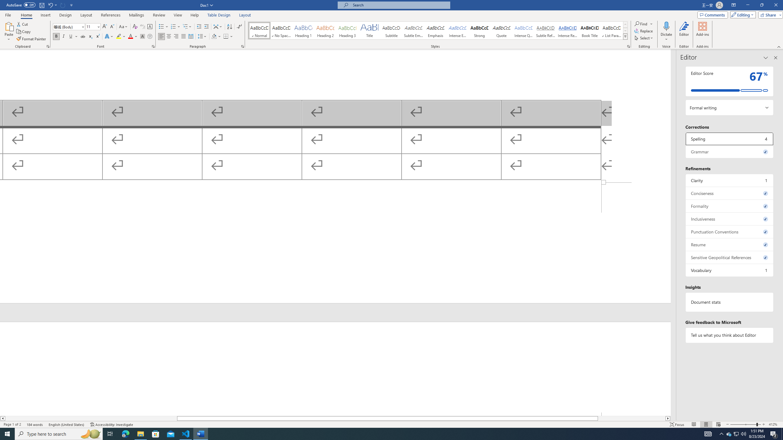 Image resolution: width=783 pixels, height=440 pixels. What do you see at coordinates (97, 37) in the screenshot?
I see `Superscript` at bounding box center [97, 37].